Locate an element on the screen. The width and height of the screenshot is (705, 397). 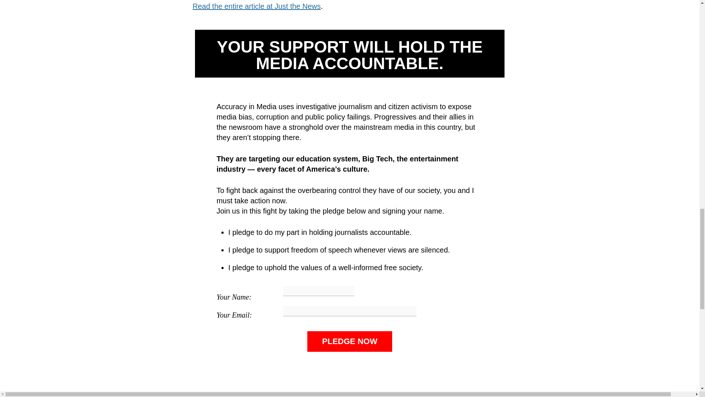
PLEDGE NOW is located at coordinates (350, 341).